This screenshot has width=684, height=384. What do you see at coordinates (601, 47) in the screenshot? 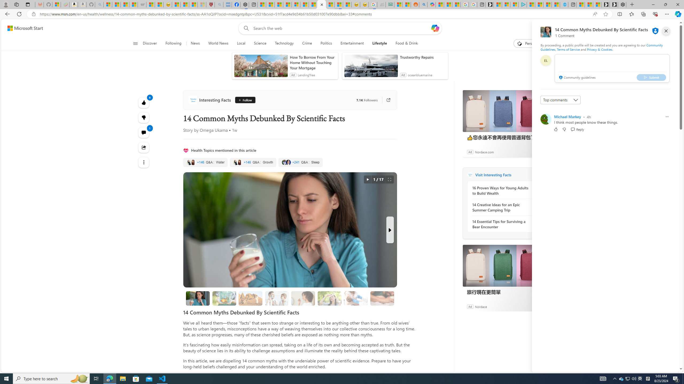
I see `Community Guidelines` at bounding box center [601, 47].